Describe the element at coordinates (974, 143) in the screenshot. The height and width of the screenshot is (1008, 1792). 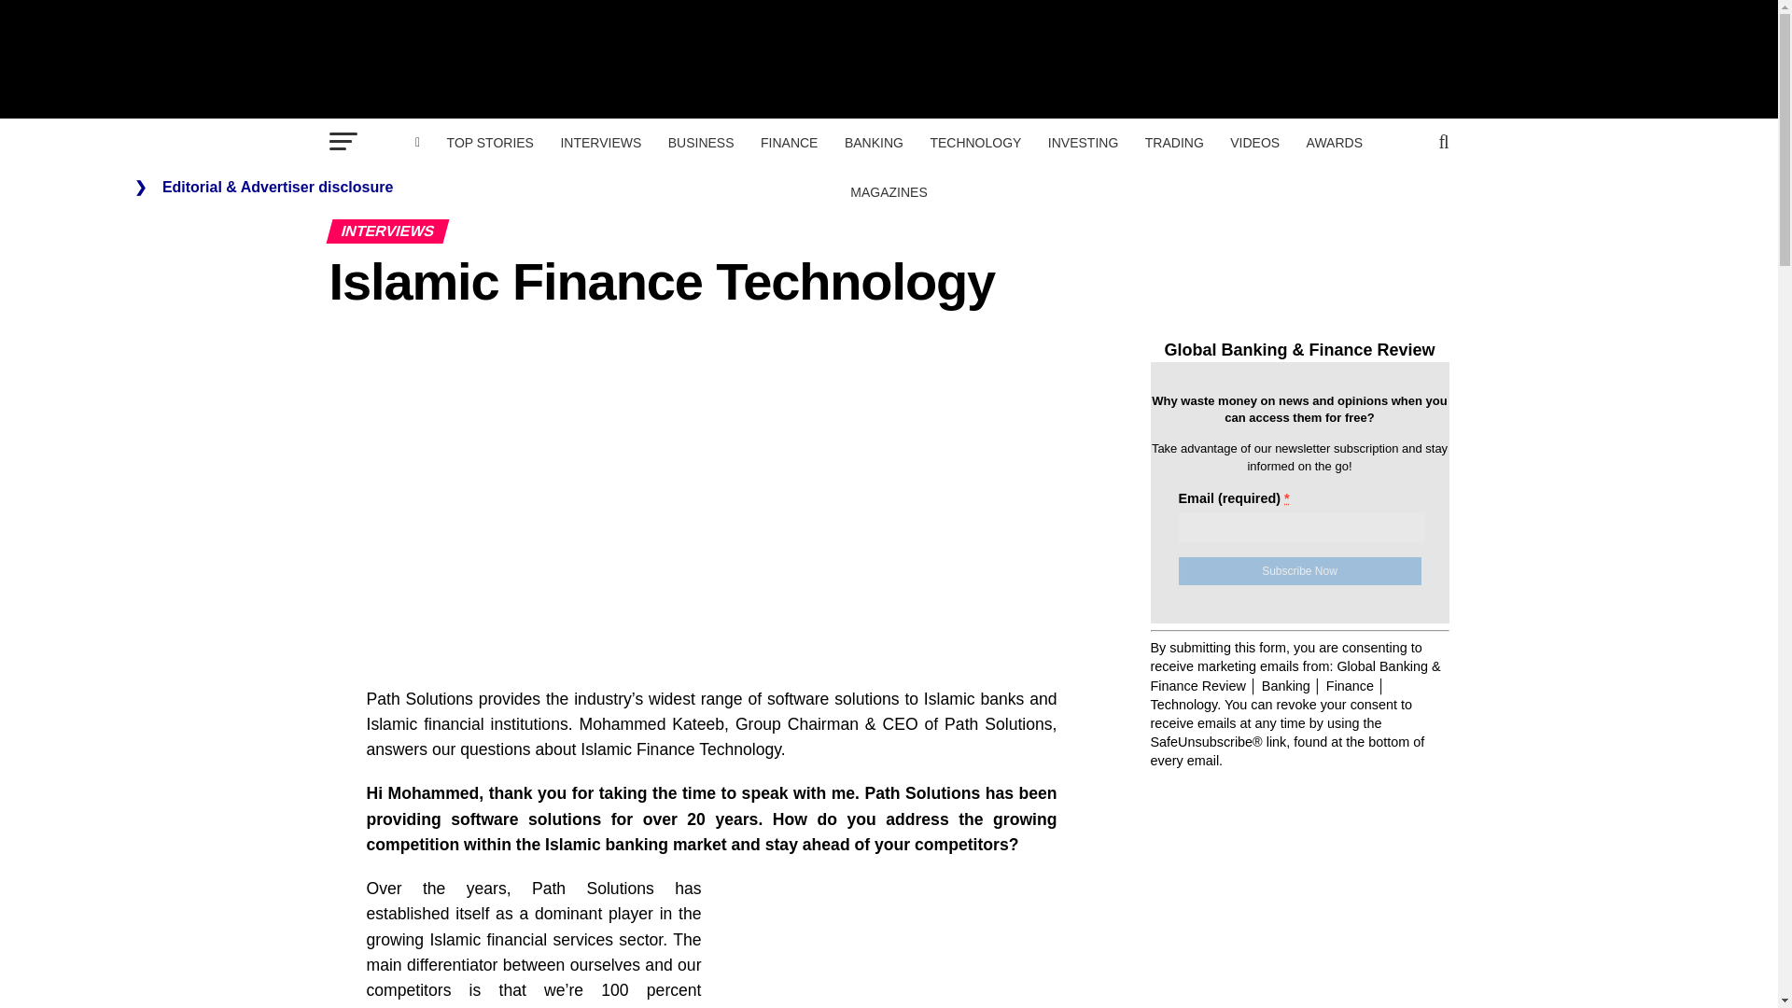
I see `TECHNOLOGY` at that location.